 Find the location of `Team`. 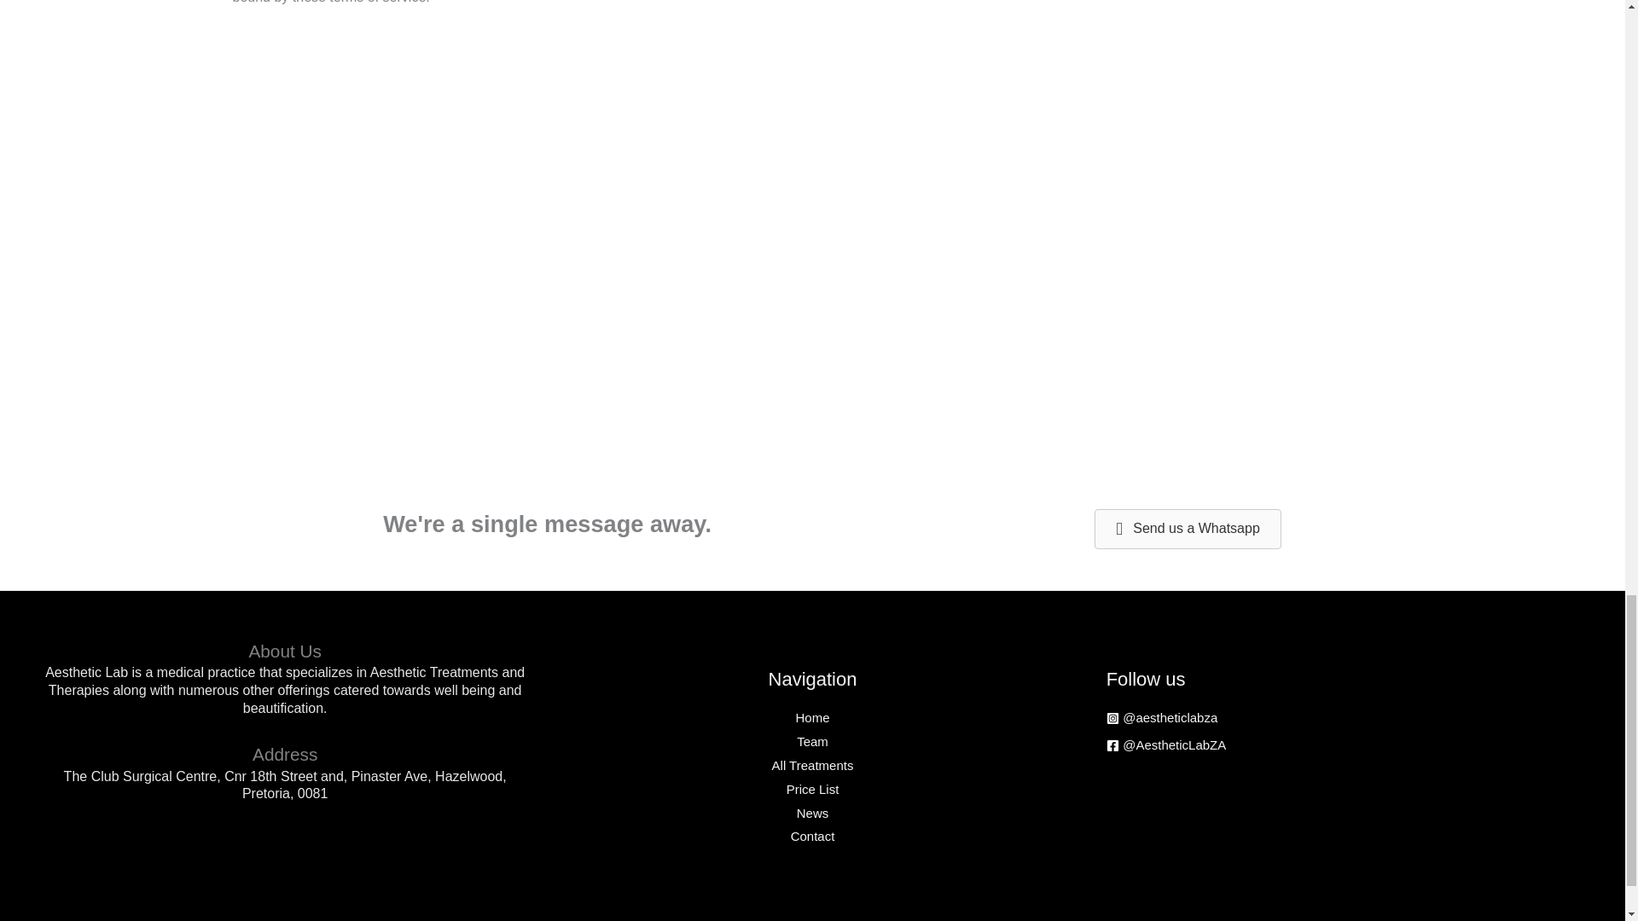

Team is located at coordinates (812, 741).